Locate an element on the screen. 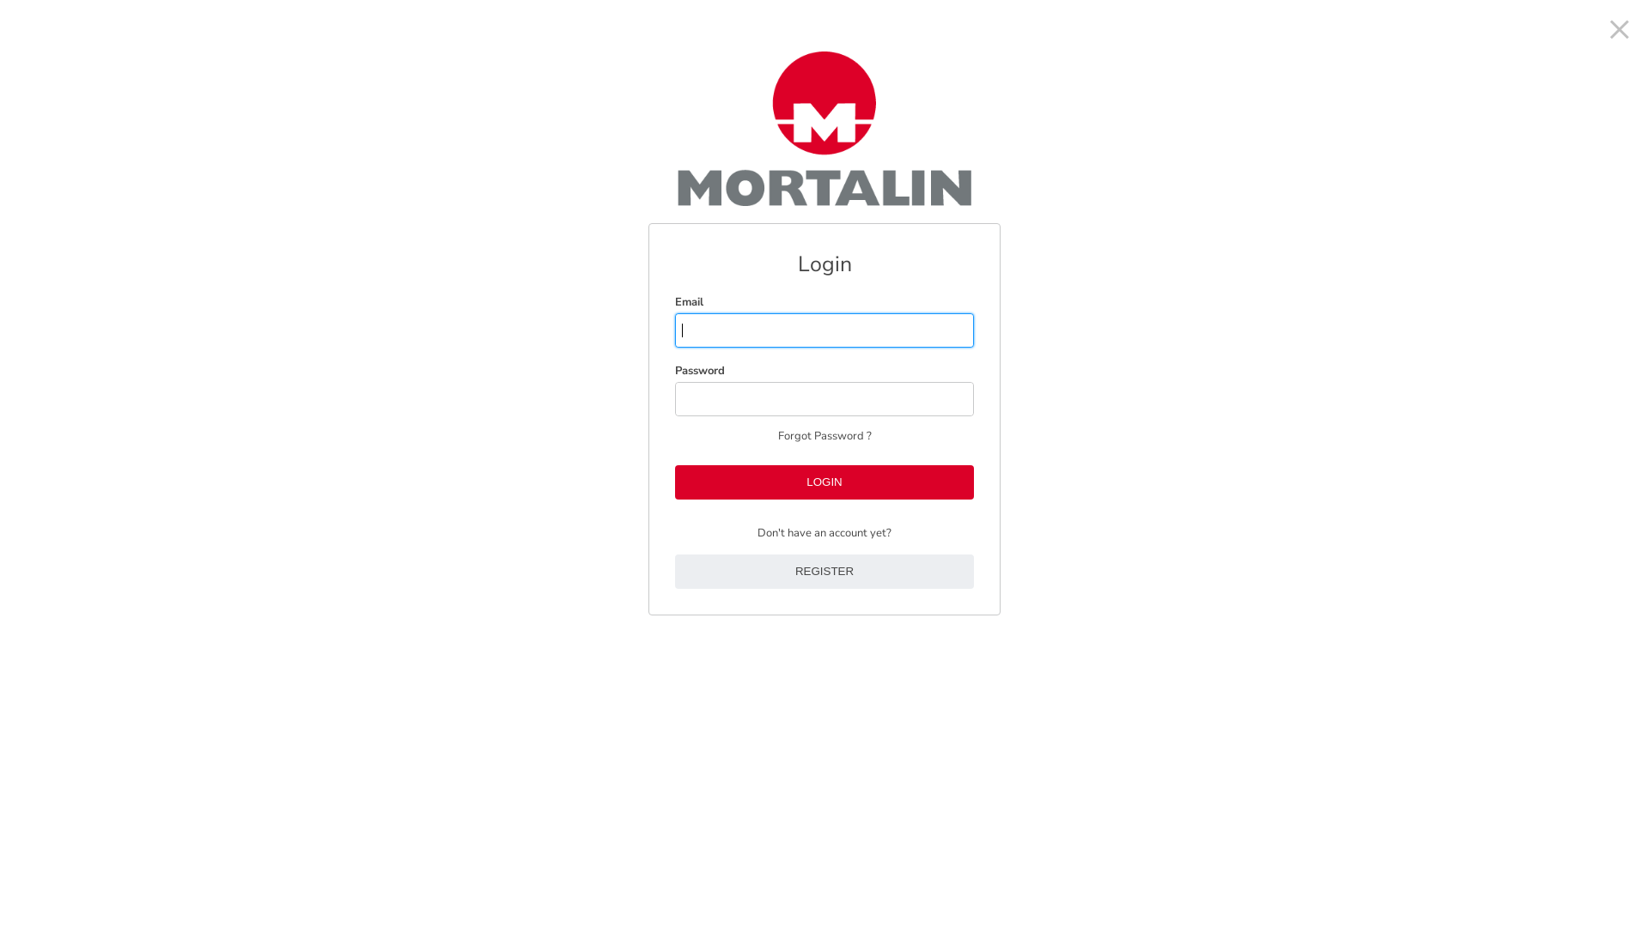 This screenshot has height=927, width=1649. Forgot Password ? is located at coordinates (824, 460).